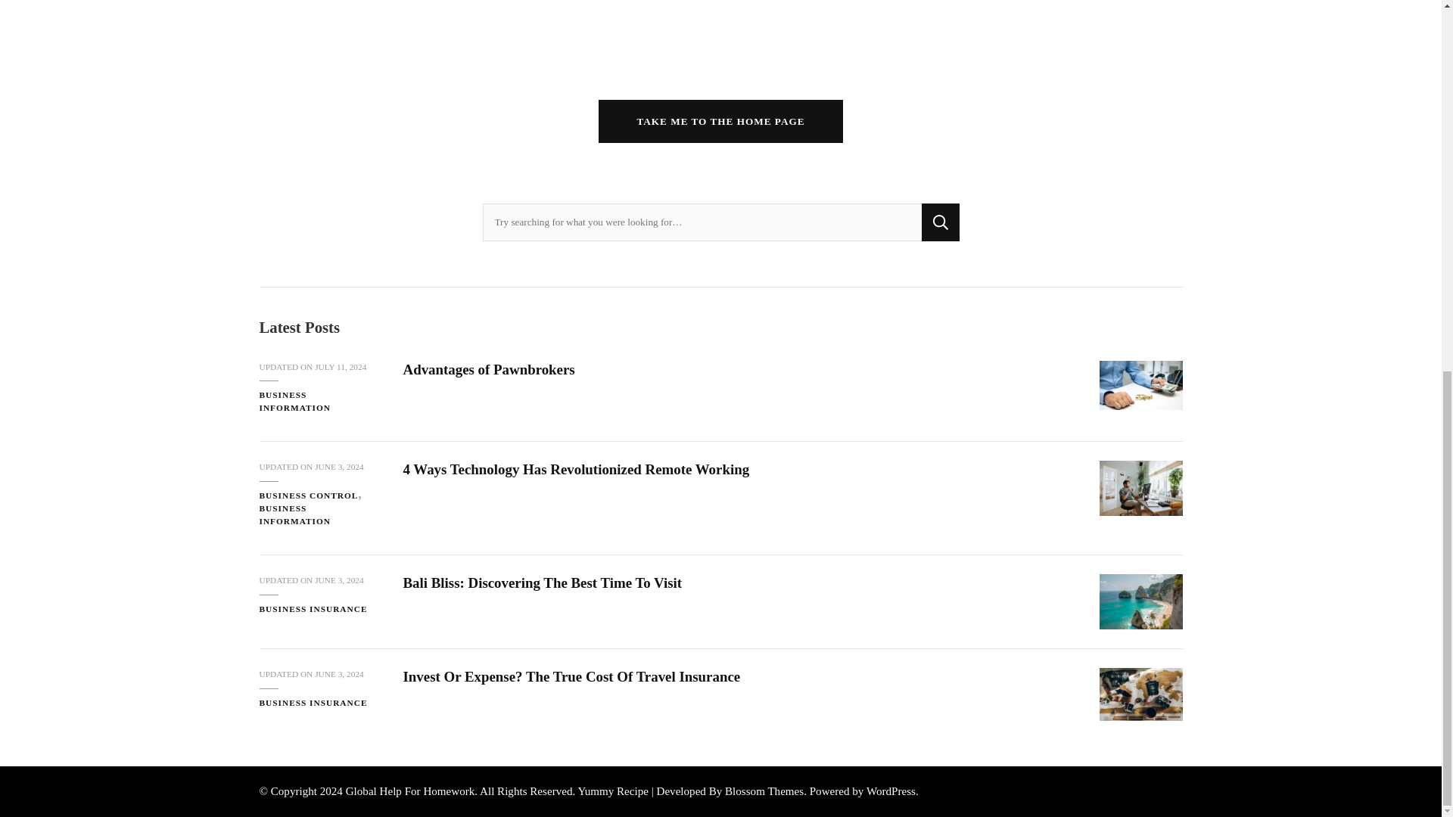 This screenshot has width=1453, height=817. Describe the element at coordinates (1140, 488) in the screenshot. I see `4 Ways Technology Has Revolutionized Remote Working` at that location.